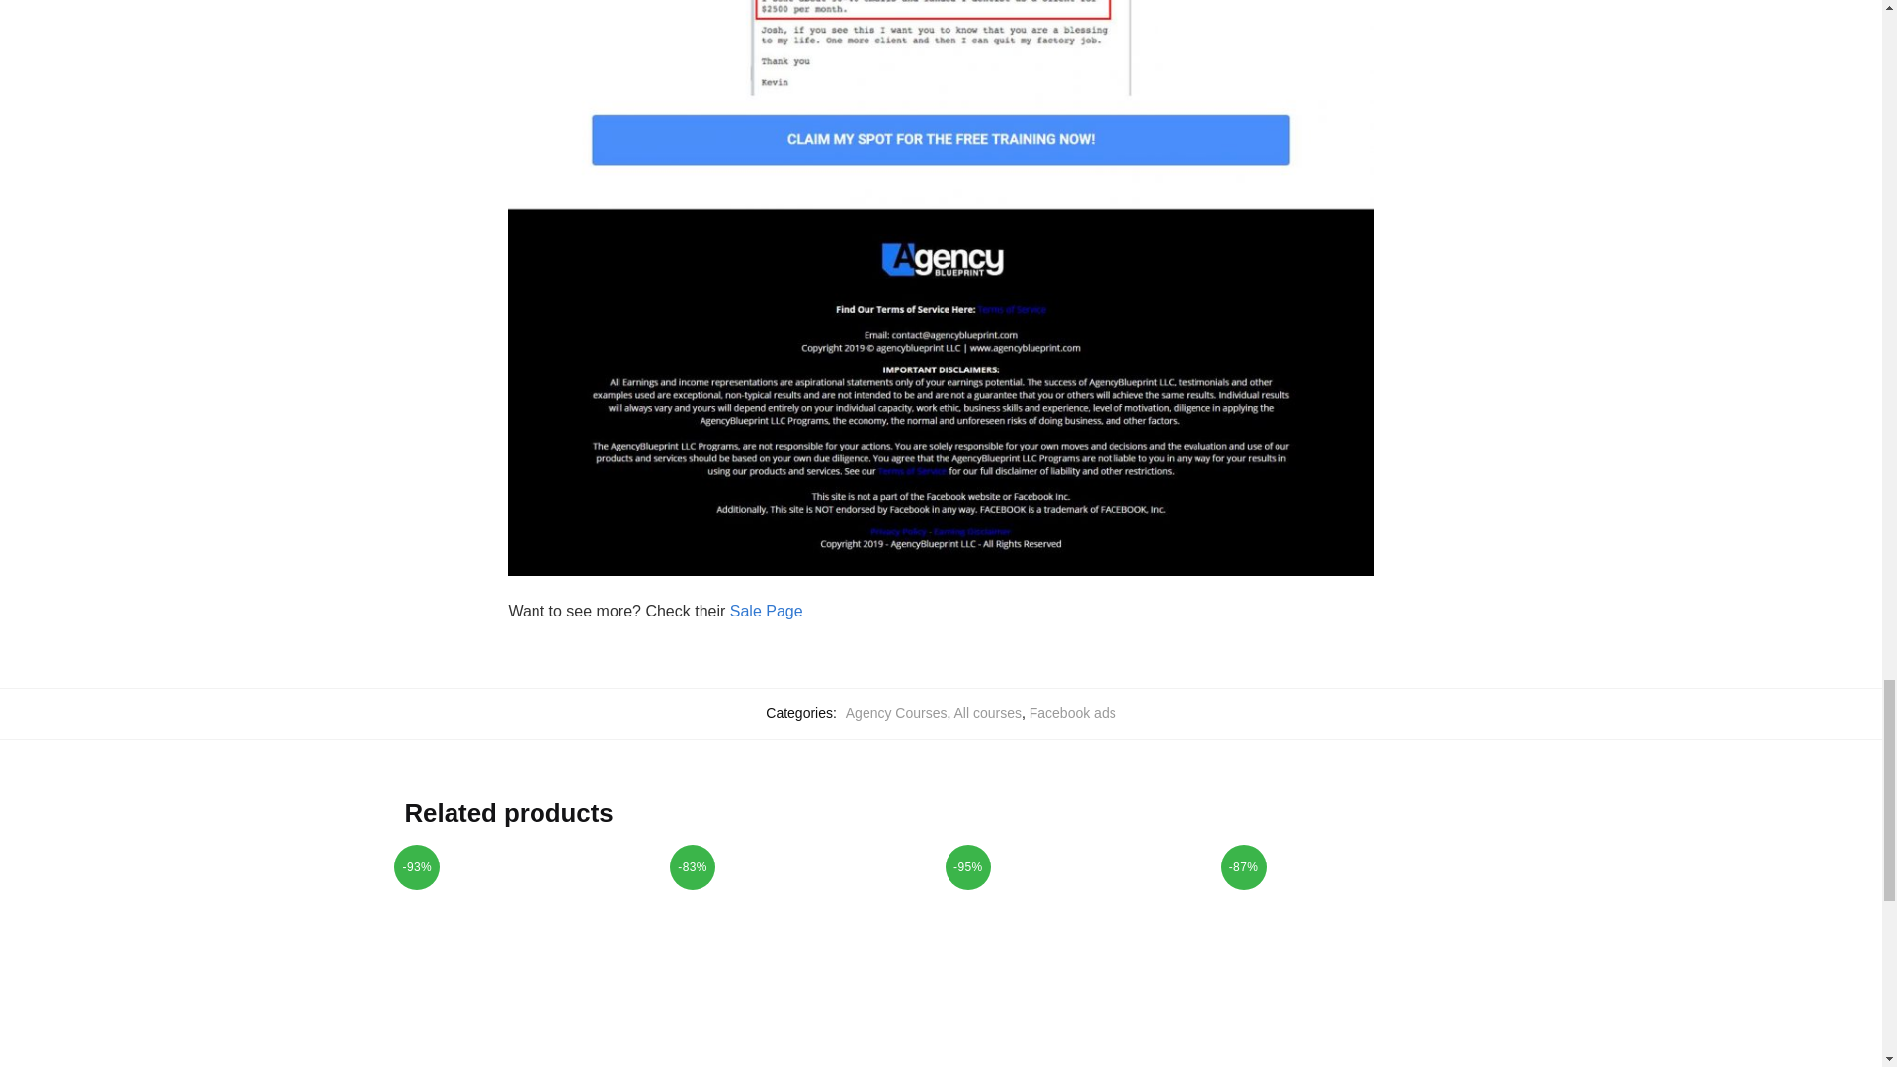  Describe the element at coordinates (767, 611) in the screenshot. I see `Sale Page` at that location.